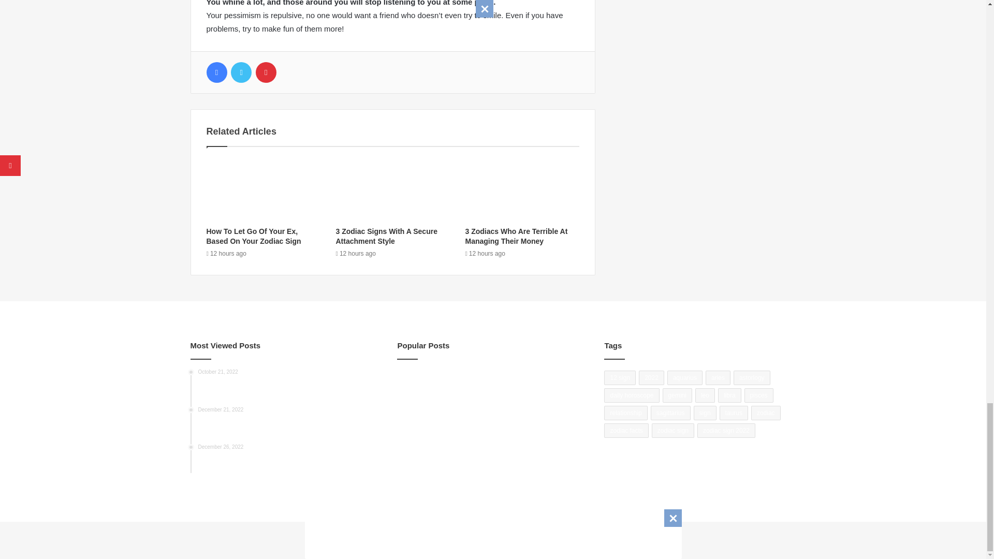 This screenshot has width=994, height=559. Describe the element at coordinates (253, 236) in the screenshot. I see `How To Let Go Of Your Ex, Based On Your Zodiac Sign` at that location.